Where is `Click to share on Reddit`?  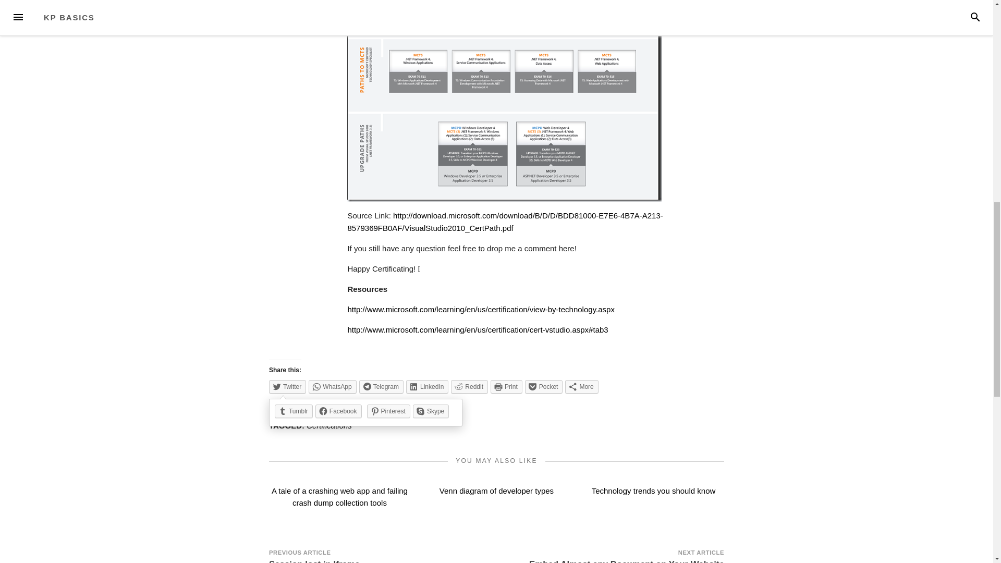
Click to share on Reddit is located at coordinates (469, 387).